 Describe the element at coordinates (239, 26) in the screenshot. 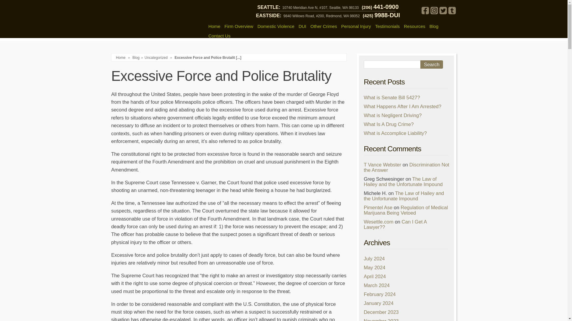

I see `Firm Overview` at that location.